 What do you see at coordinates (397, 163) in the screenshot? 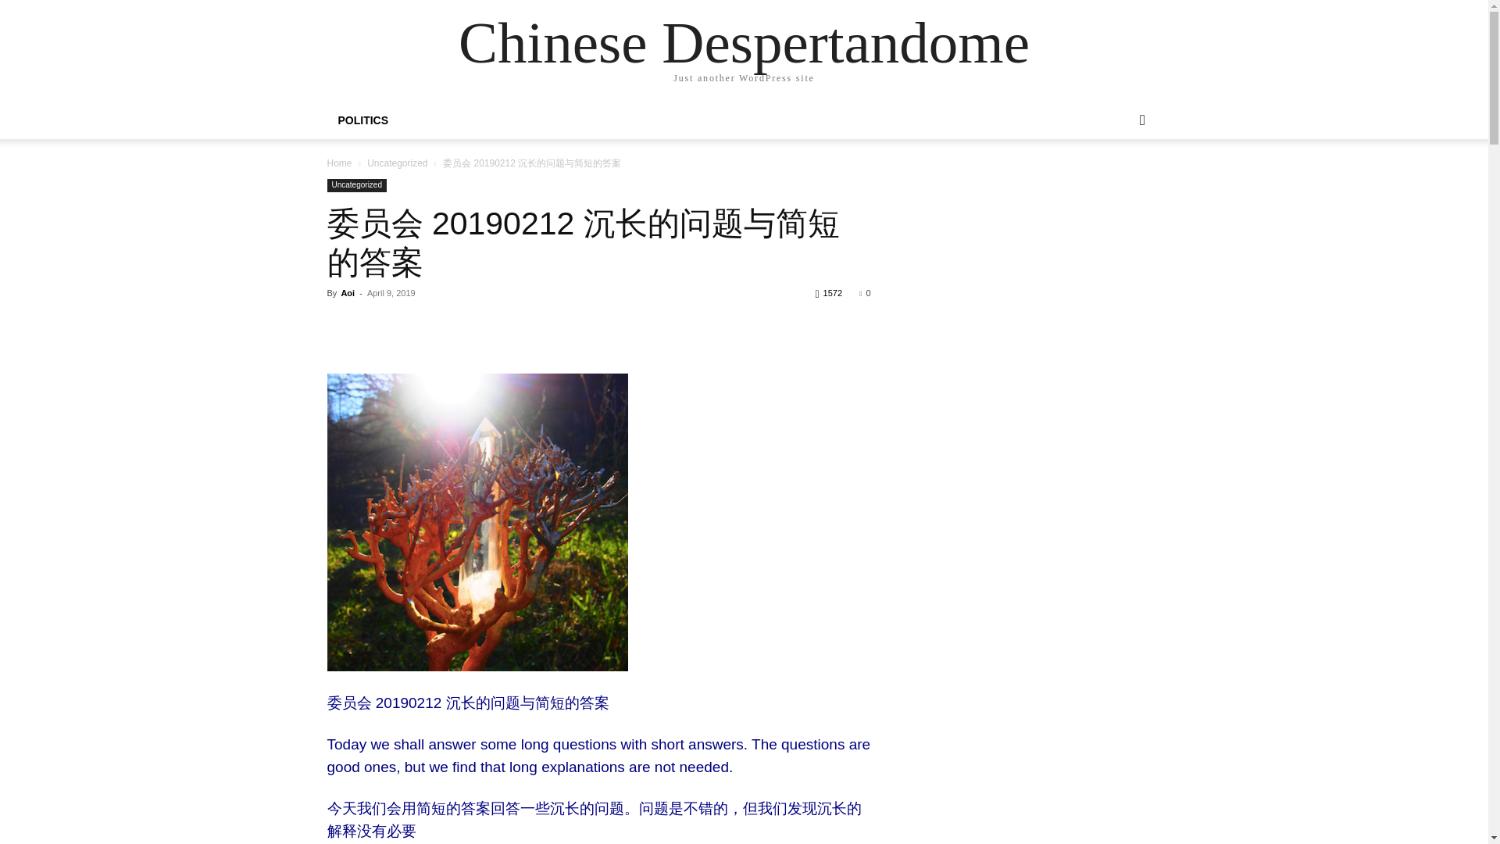
I see `View all posts in Uncategorized` at bounding box center [397, 163].